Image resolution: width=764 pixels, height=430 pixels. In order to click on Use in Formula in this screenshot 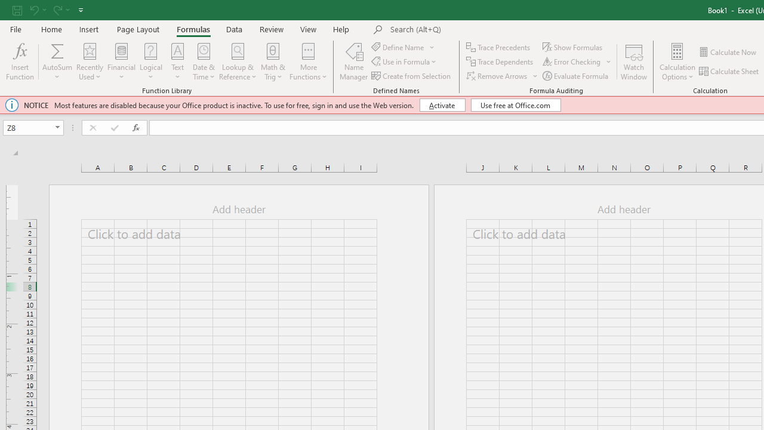, I will do `click(405, 62)`.